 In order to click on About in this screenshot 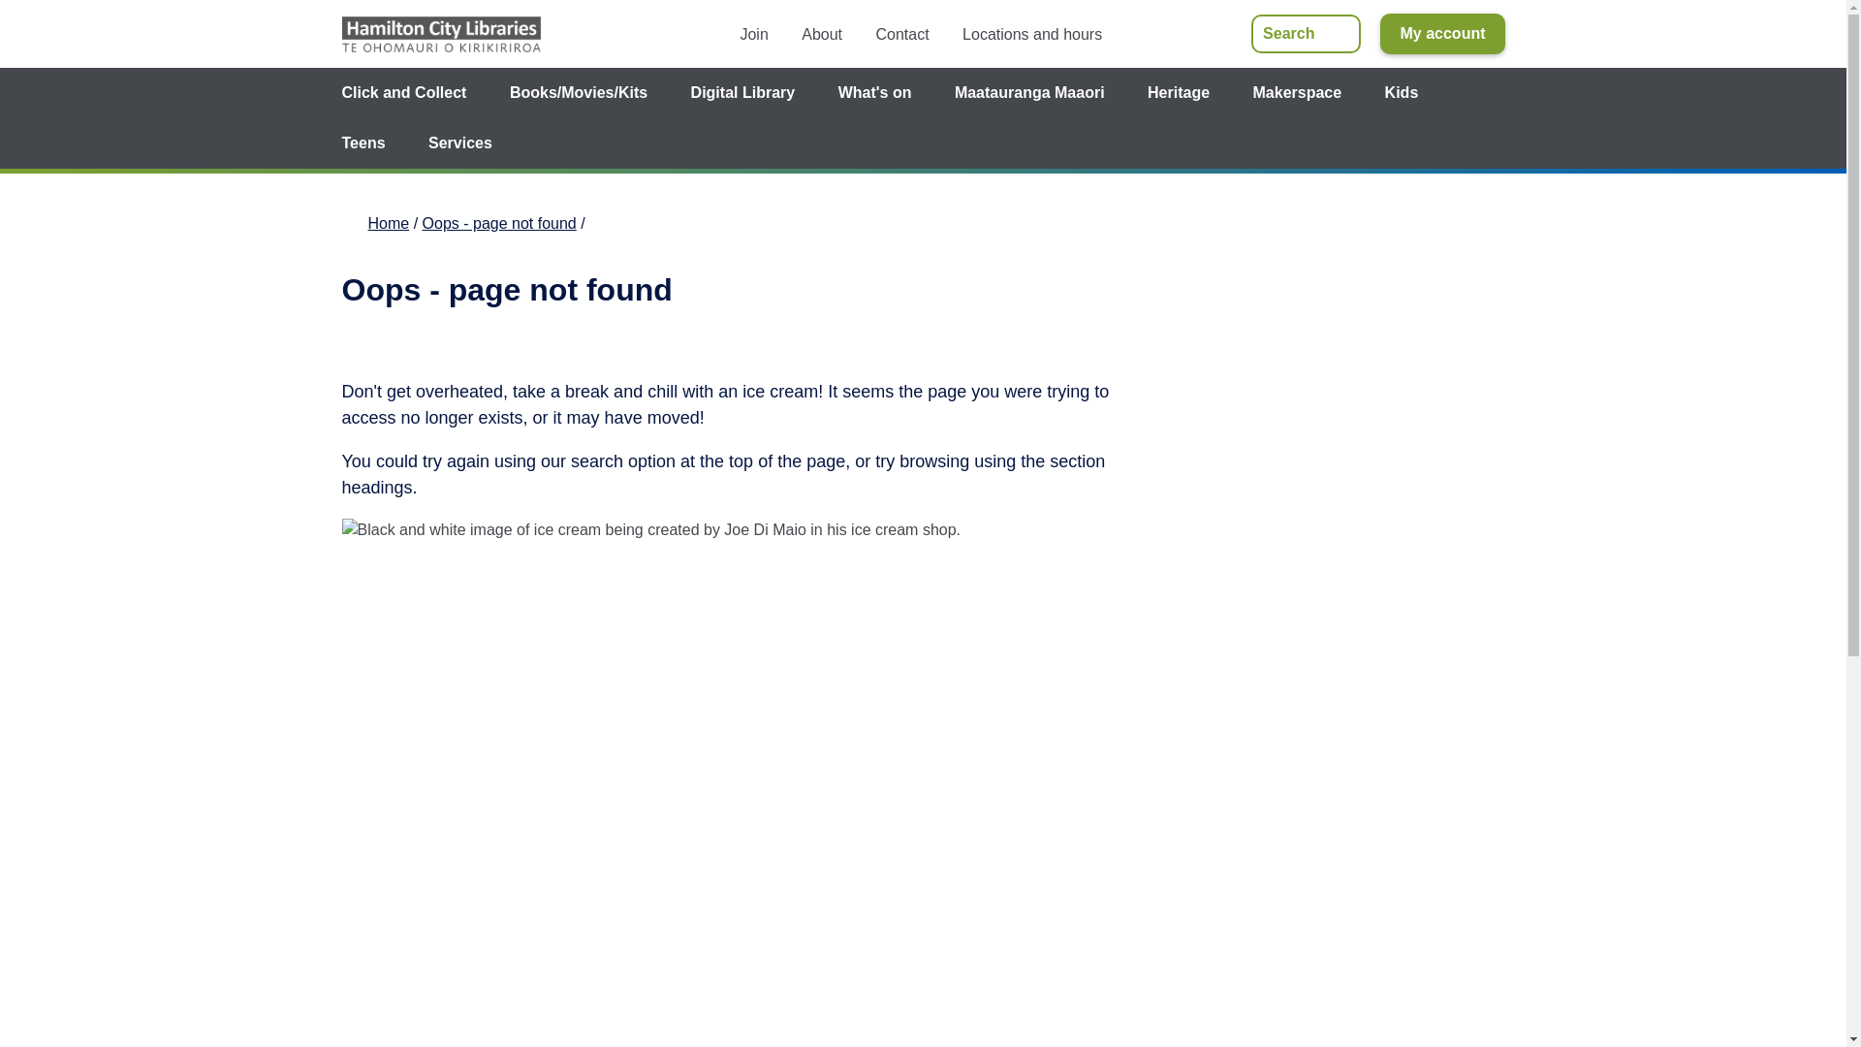, I will do `click(822, 33)`.